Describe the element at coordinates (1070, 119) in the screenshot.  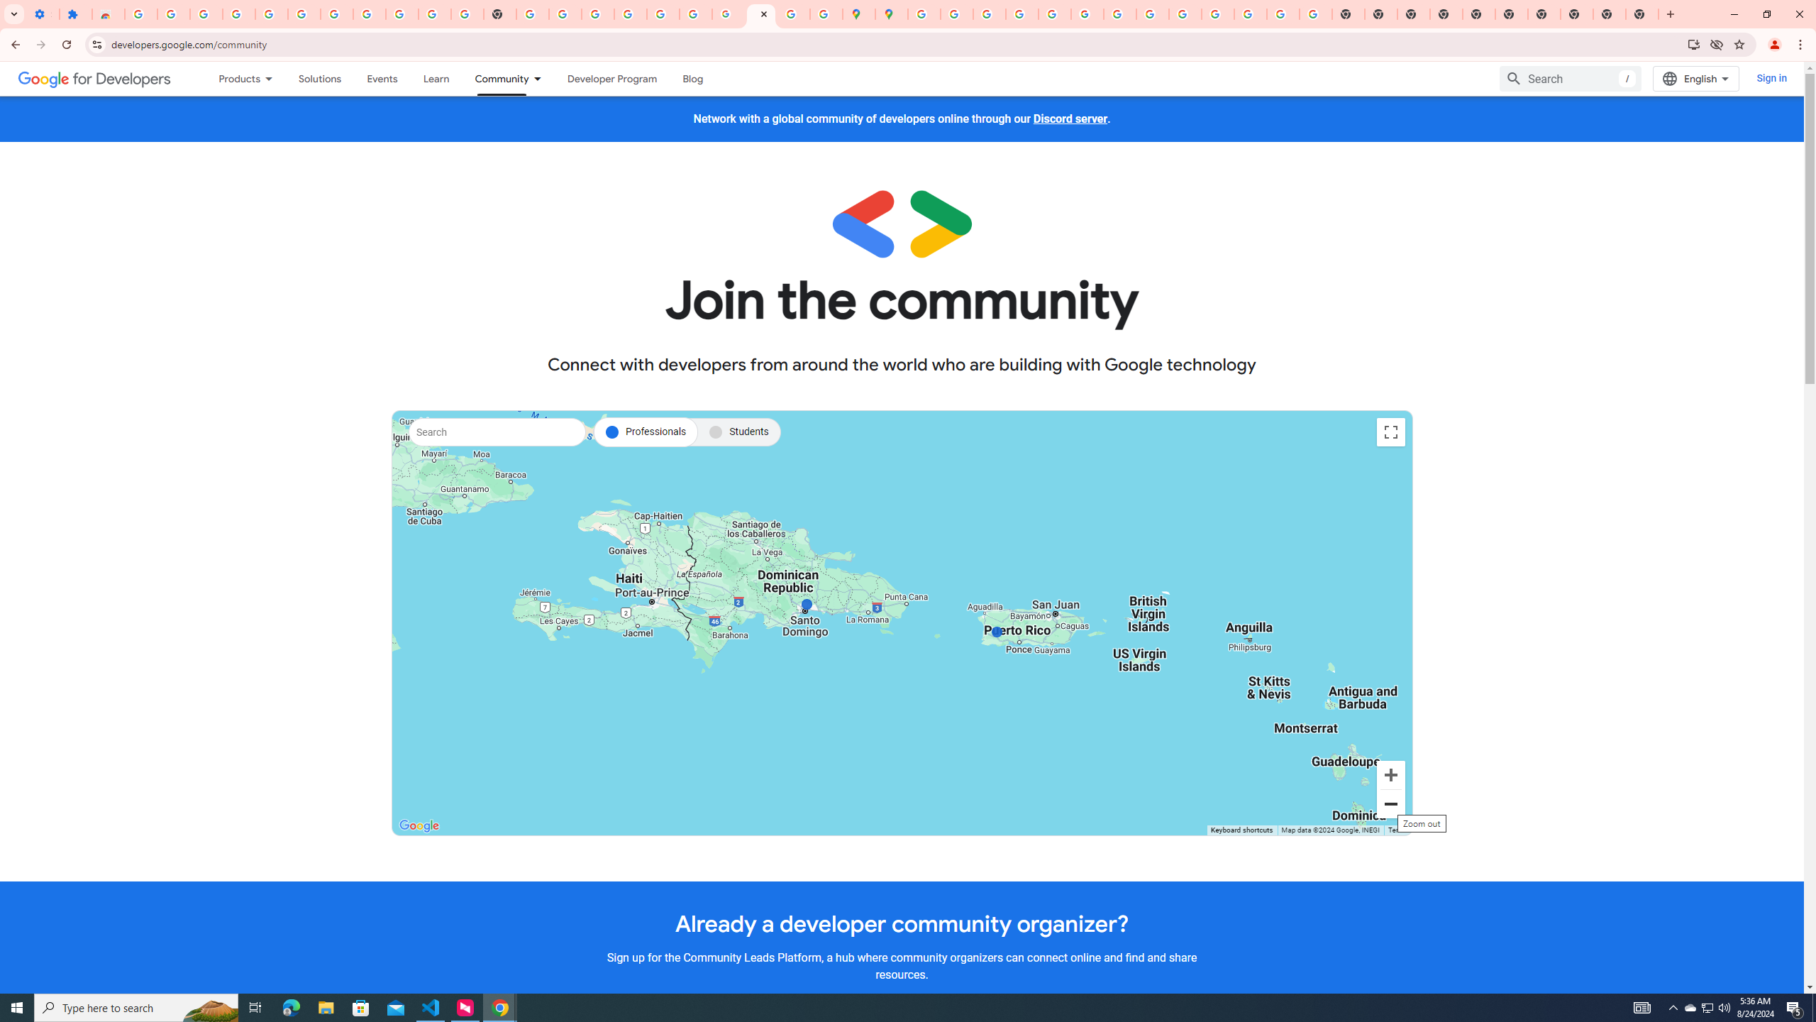
I see `Discord server` at that location.